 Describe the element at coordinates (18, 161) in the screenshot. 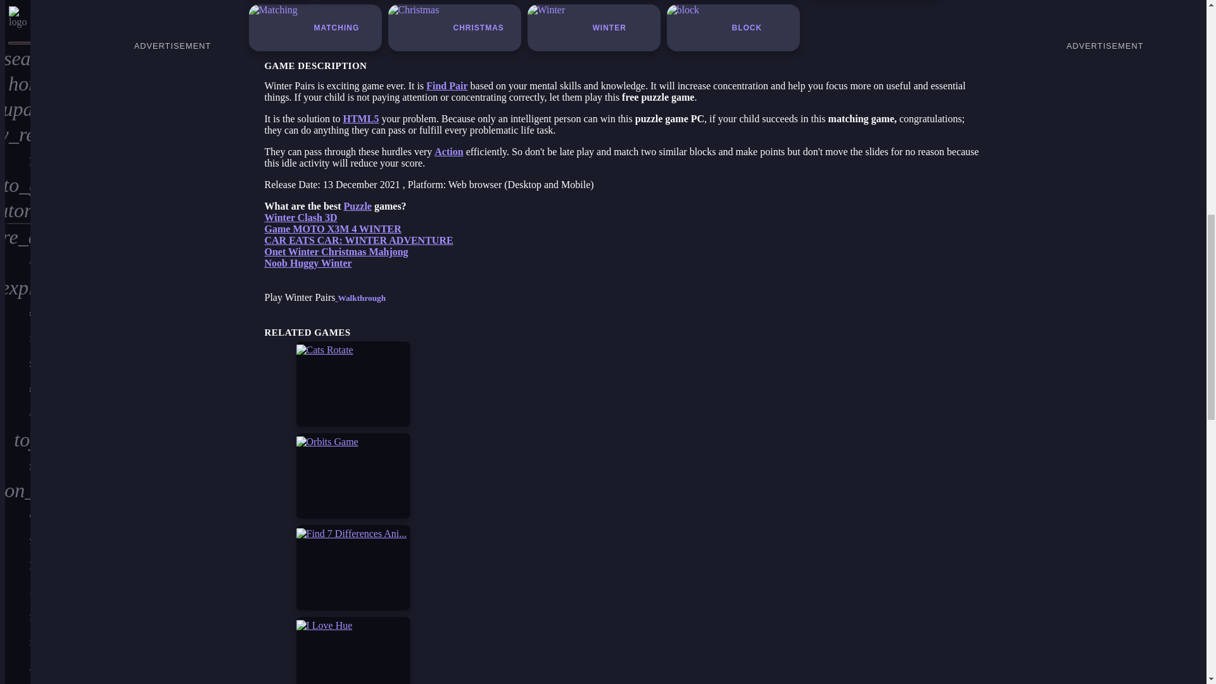

I see `tank` at that location.